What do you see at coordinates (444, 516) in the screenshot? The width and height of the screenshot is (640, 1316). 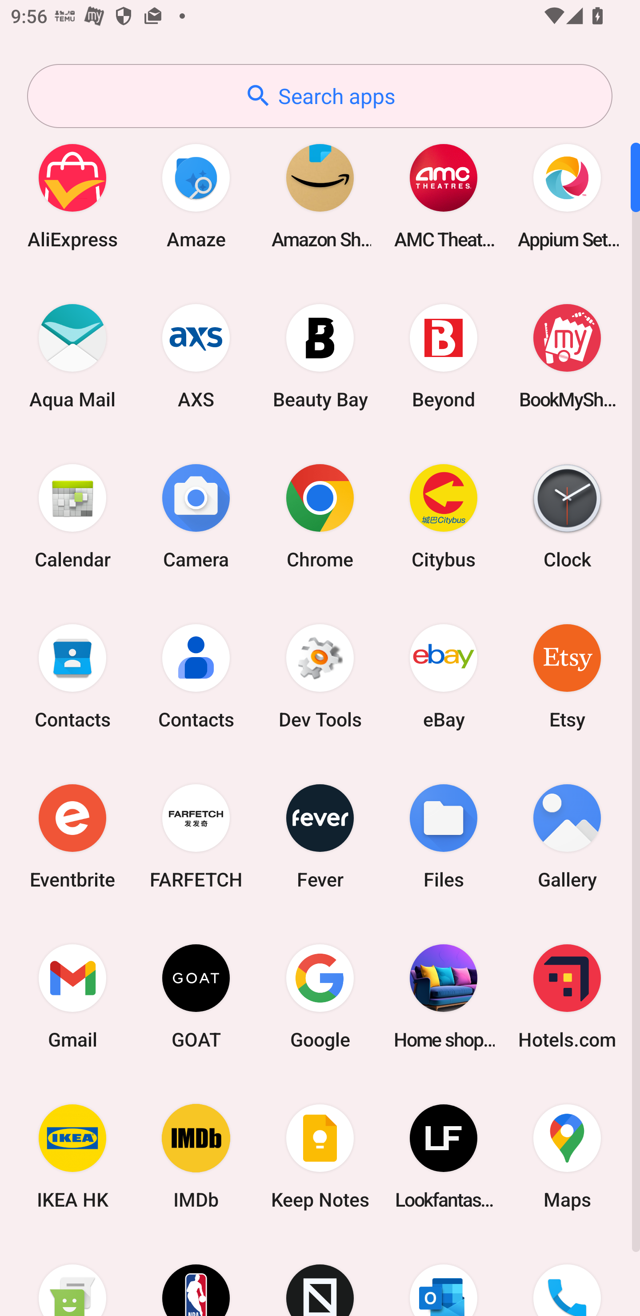 I see `Citybus` at bounding box center [444, 516].